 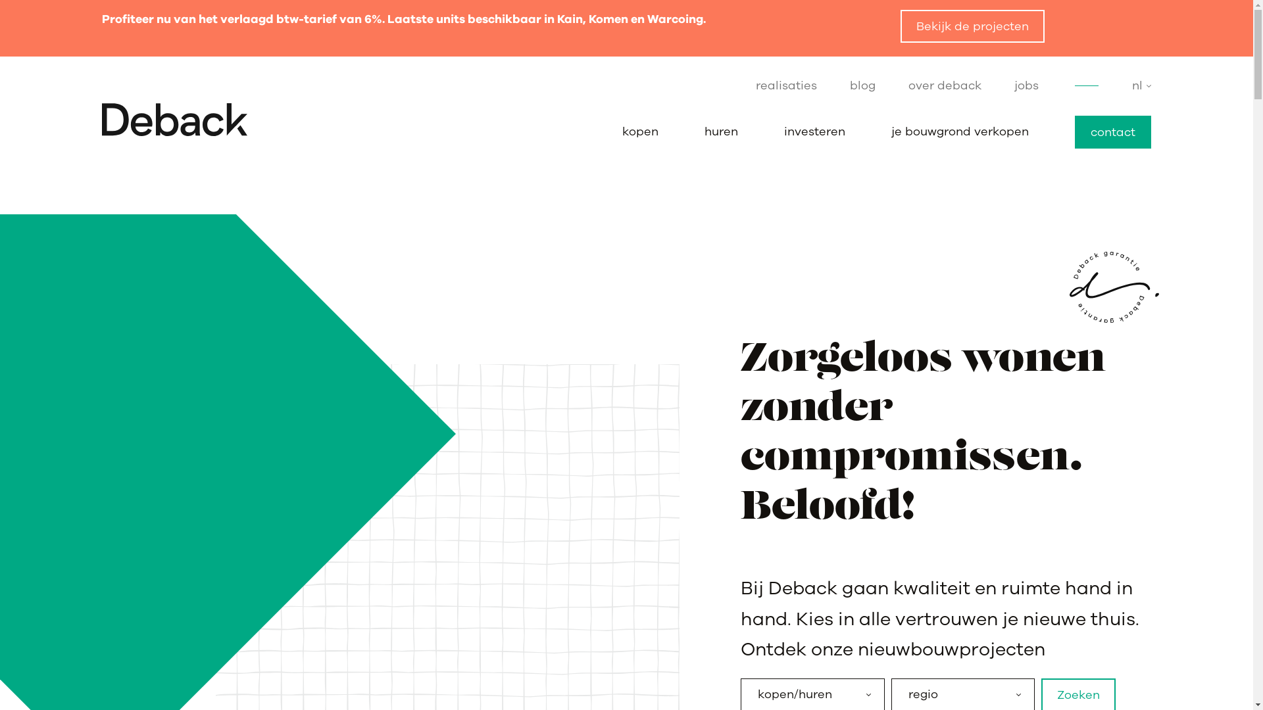 I want to click on realisaties, so click(x=956, y=452).